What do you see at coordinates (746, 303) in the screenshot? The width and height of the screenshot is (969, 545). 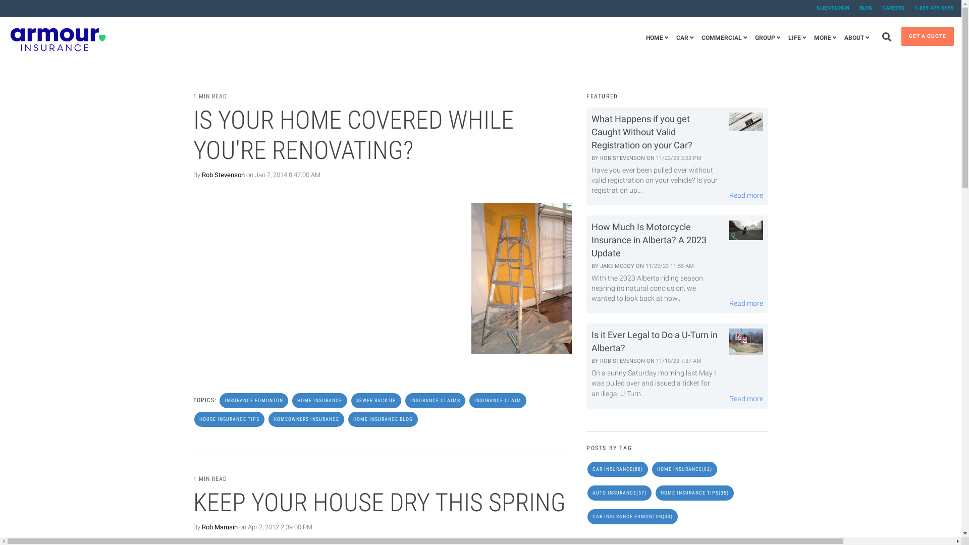 I see `Read more` at bounding box center [746, 303].